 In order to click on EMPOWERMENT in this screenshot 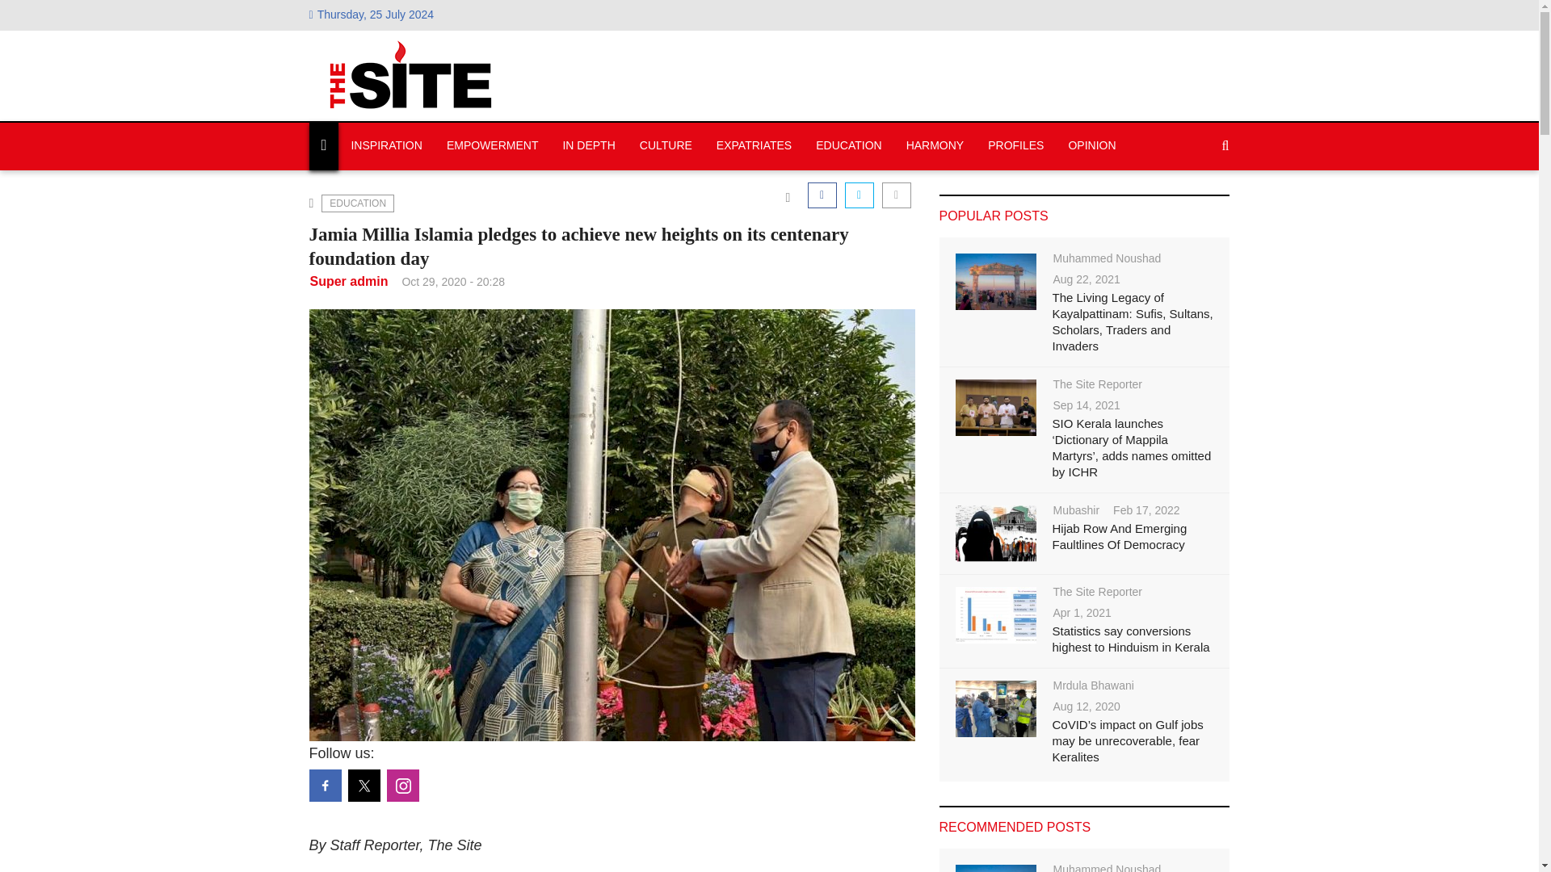, I will do `click(492, 146)`.